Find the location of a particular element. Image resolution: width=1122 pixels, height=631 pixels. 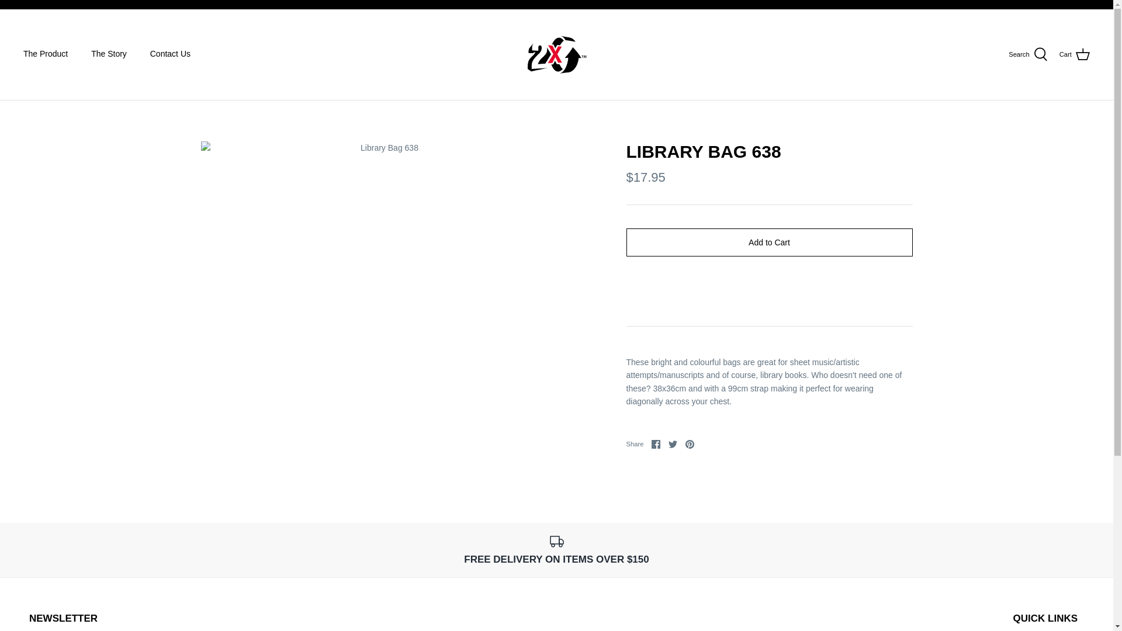

Cart is located at coordinates (690, 444).